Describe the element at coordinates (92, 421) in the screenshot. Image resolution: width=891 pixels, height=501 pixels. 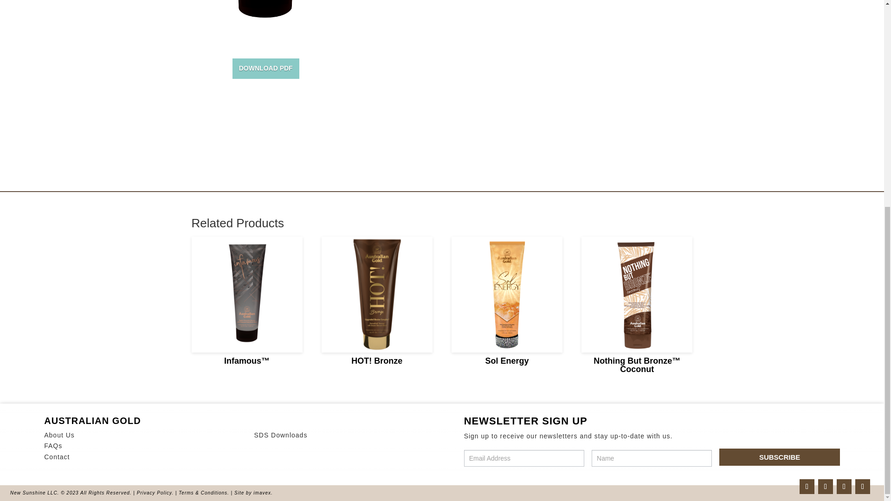
I see `AUSTRALIAN GOLD` at that location.